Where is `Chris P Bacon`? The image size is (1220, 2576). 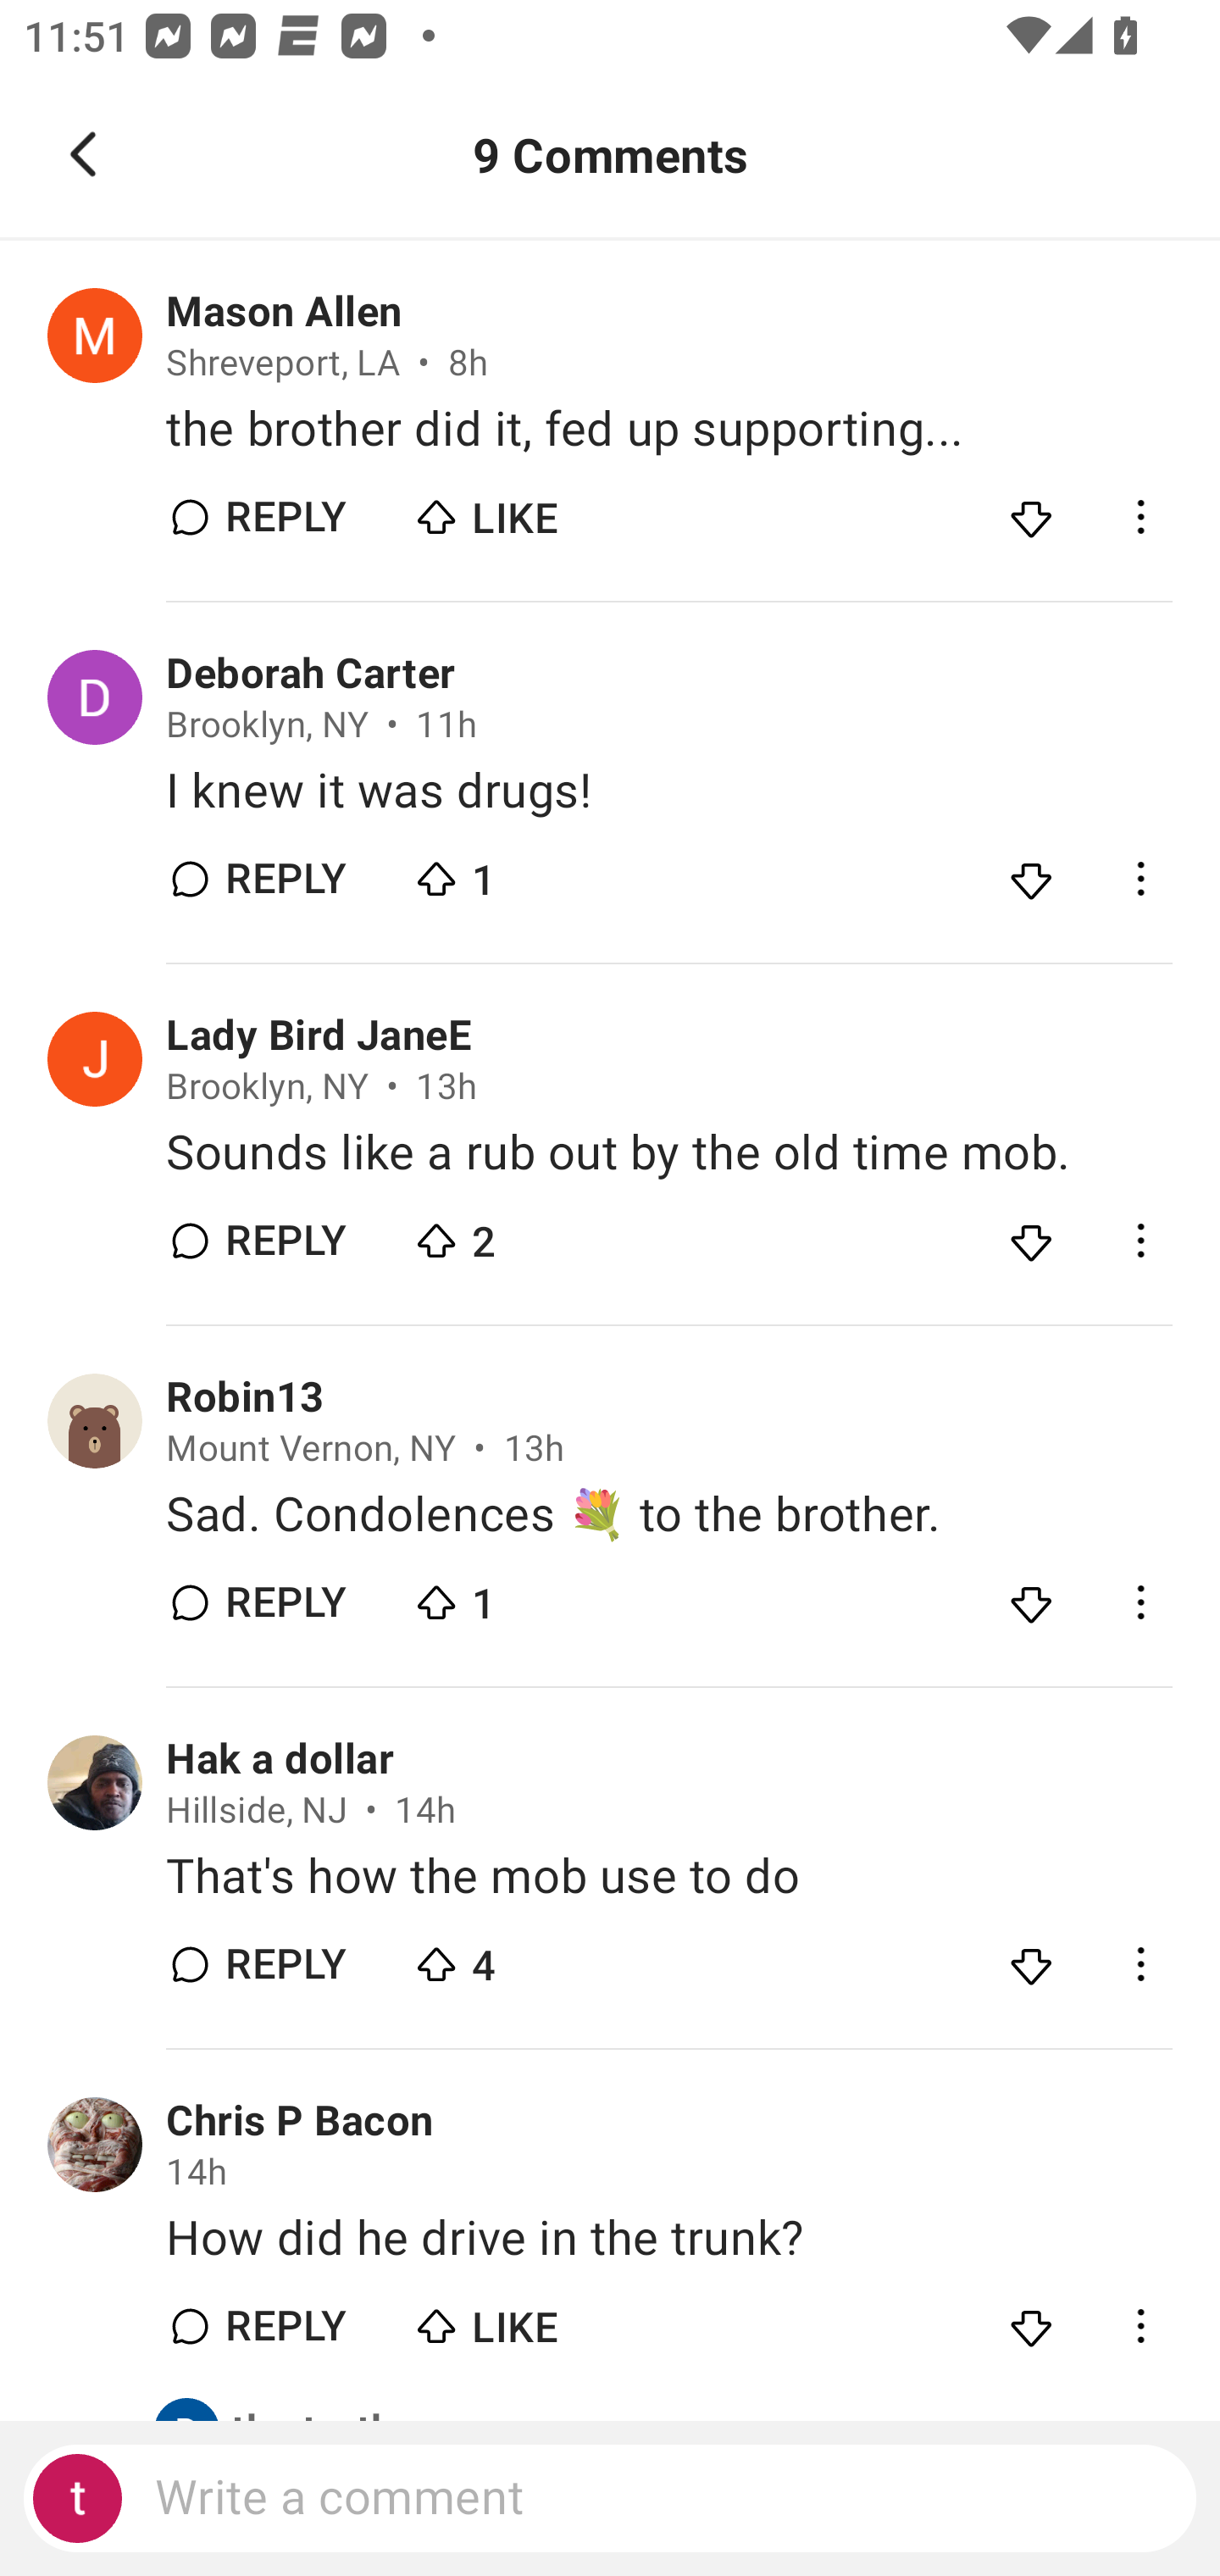
Chris P Bacon is located at coordinates (300, 2121).